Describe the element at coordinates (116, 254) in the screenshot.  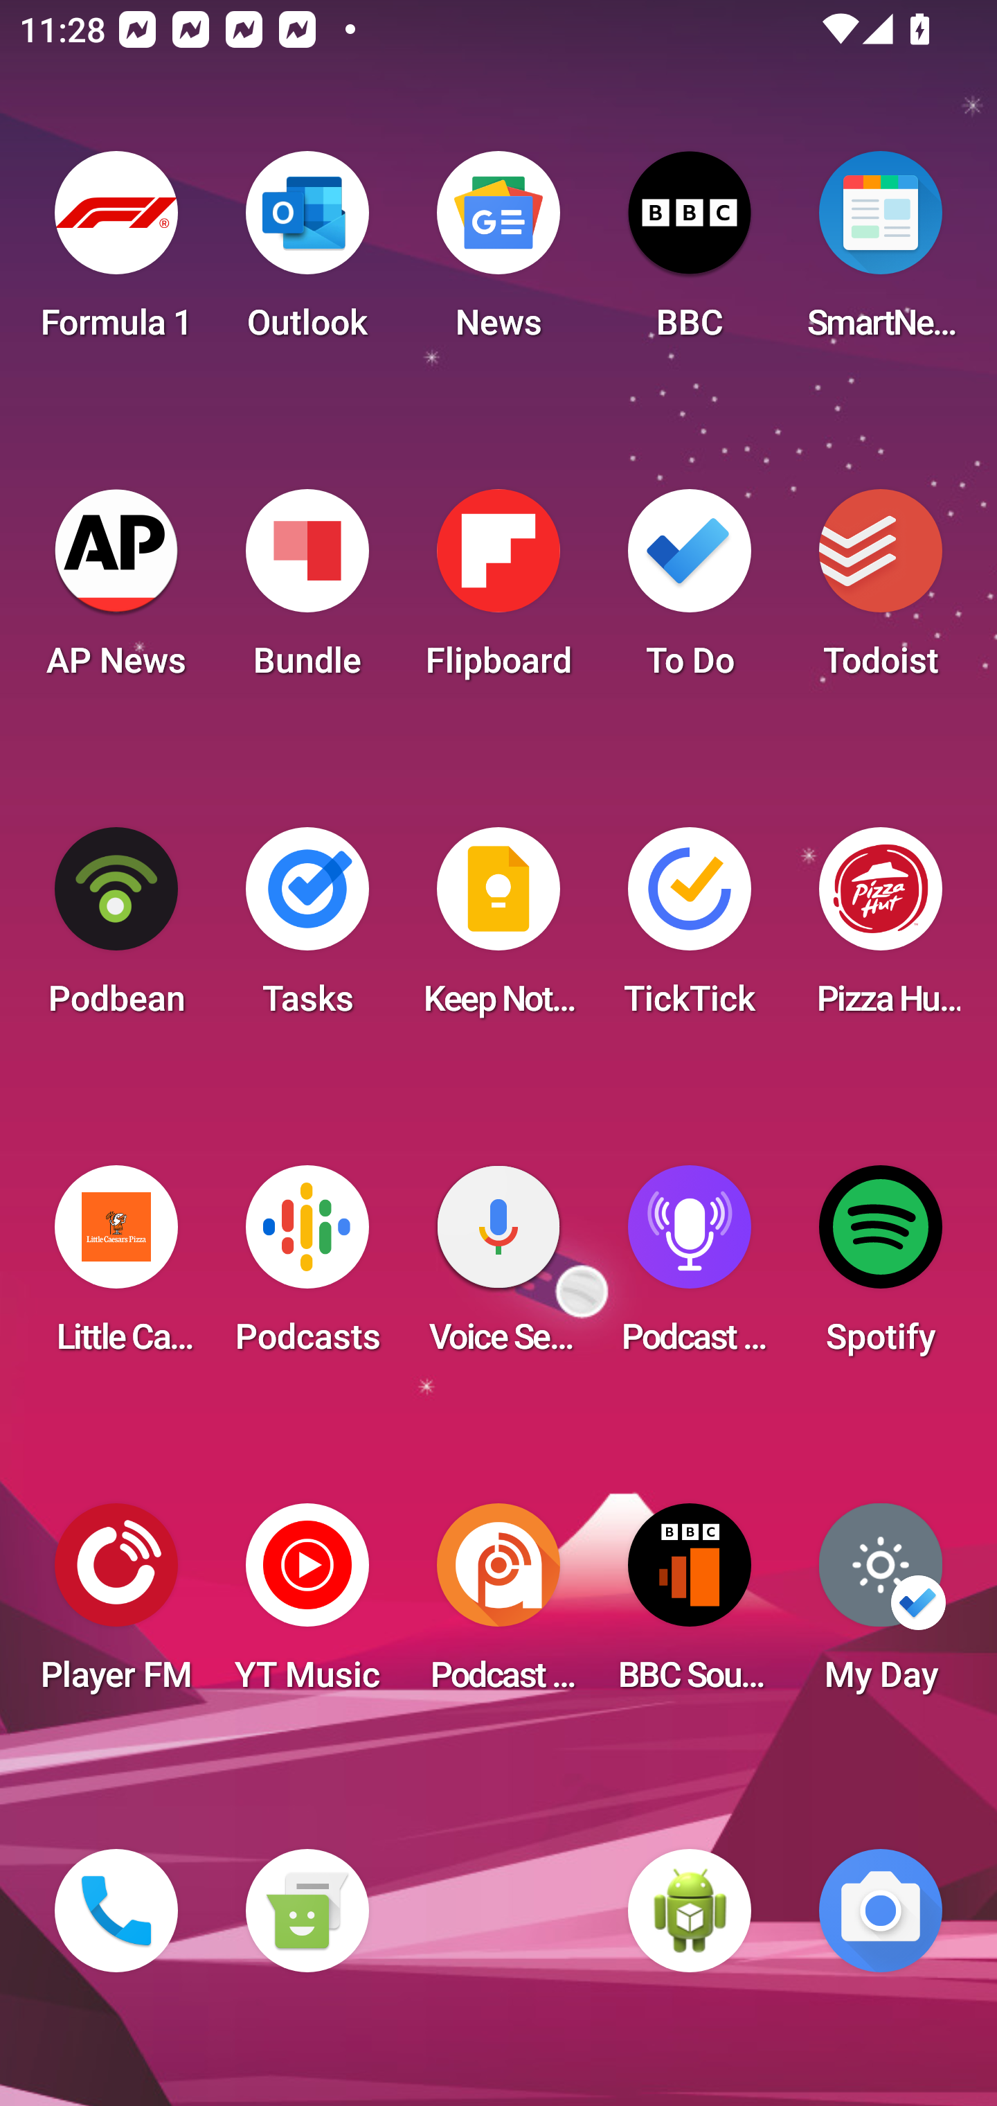
I see `Formula 1` at that location.